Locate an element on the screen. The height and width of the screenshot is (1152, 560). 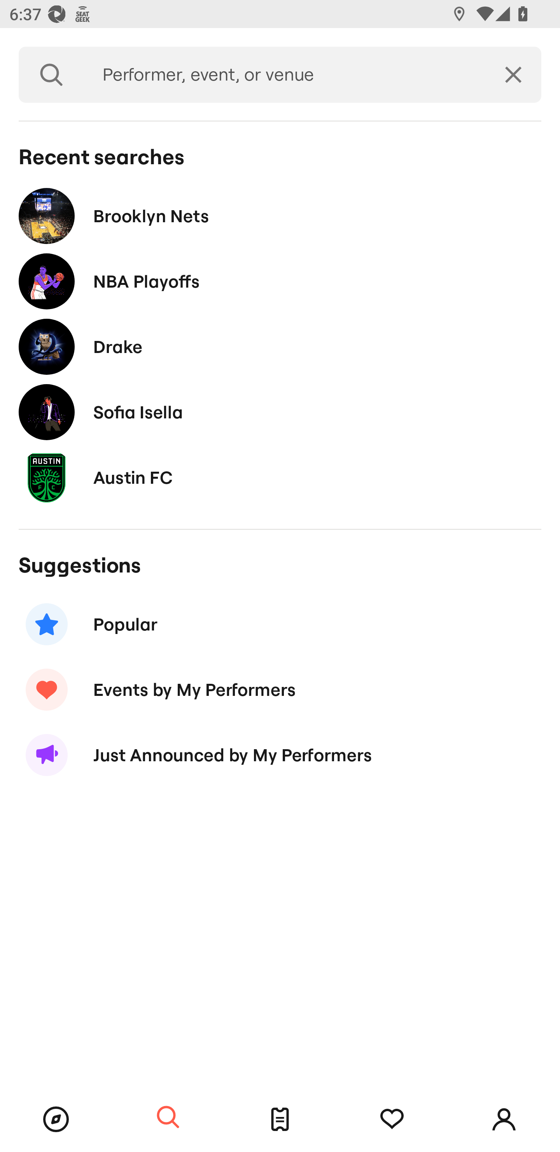
Sofia Isella is located at coordinates (280, 412).